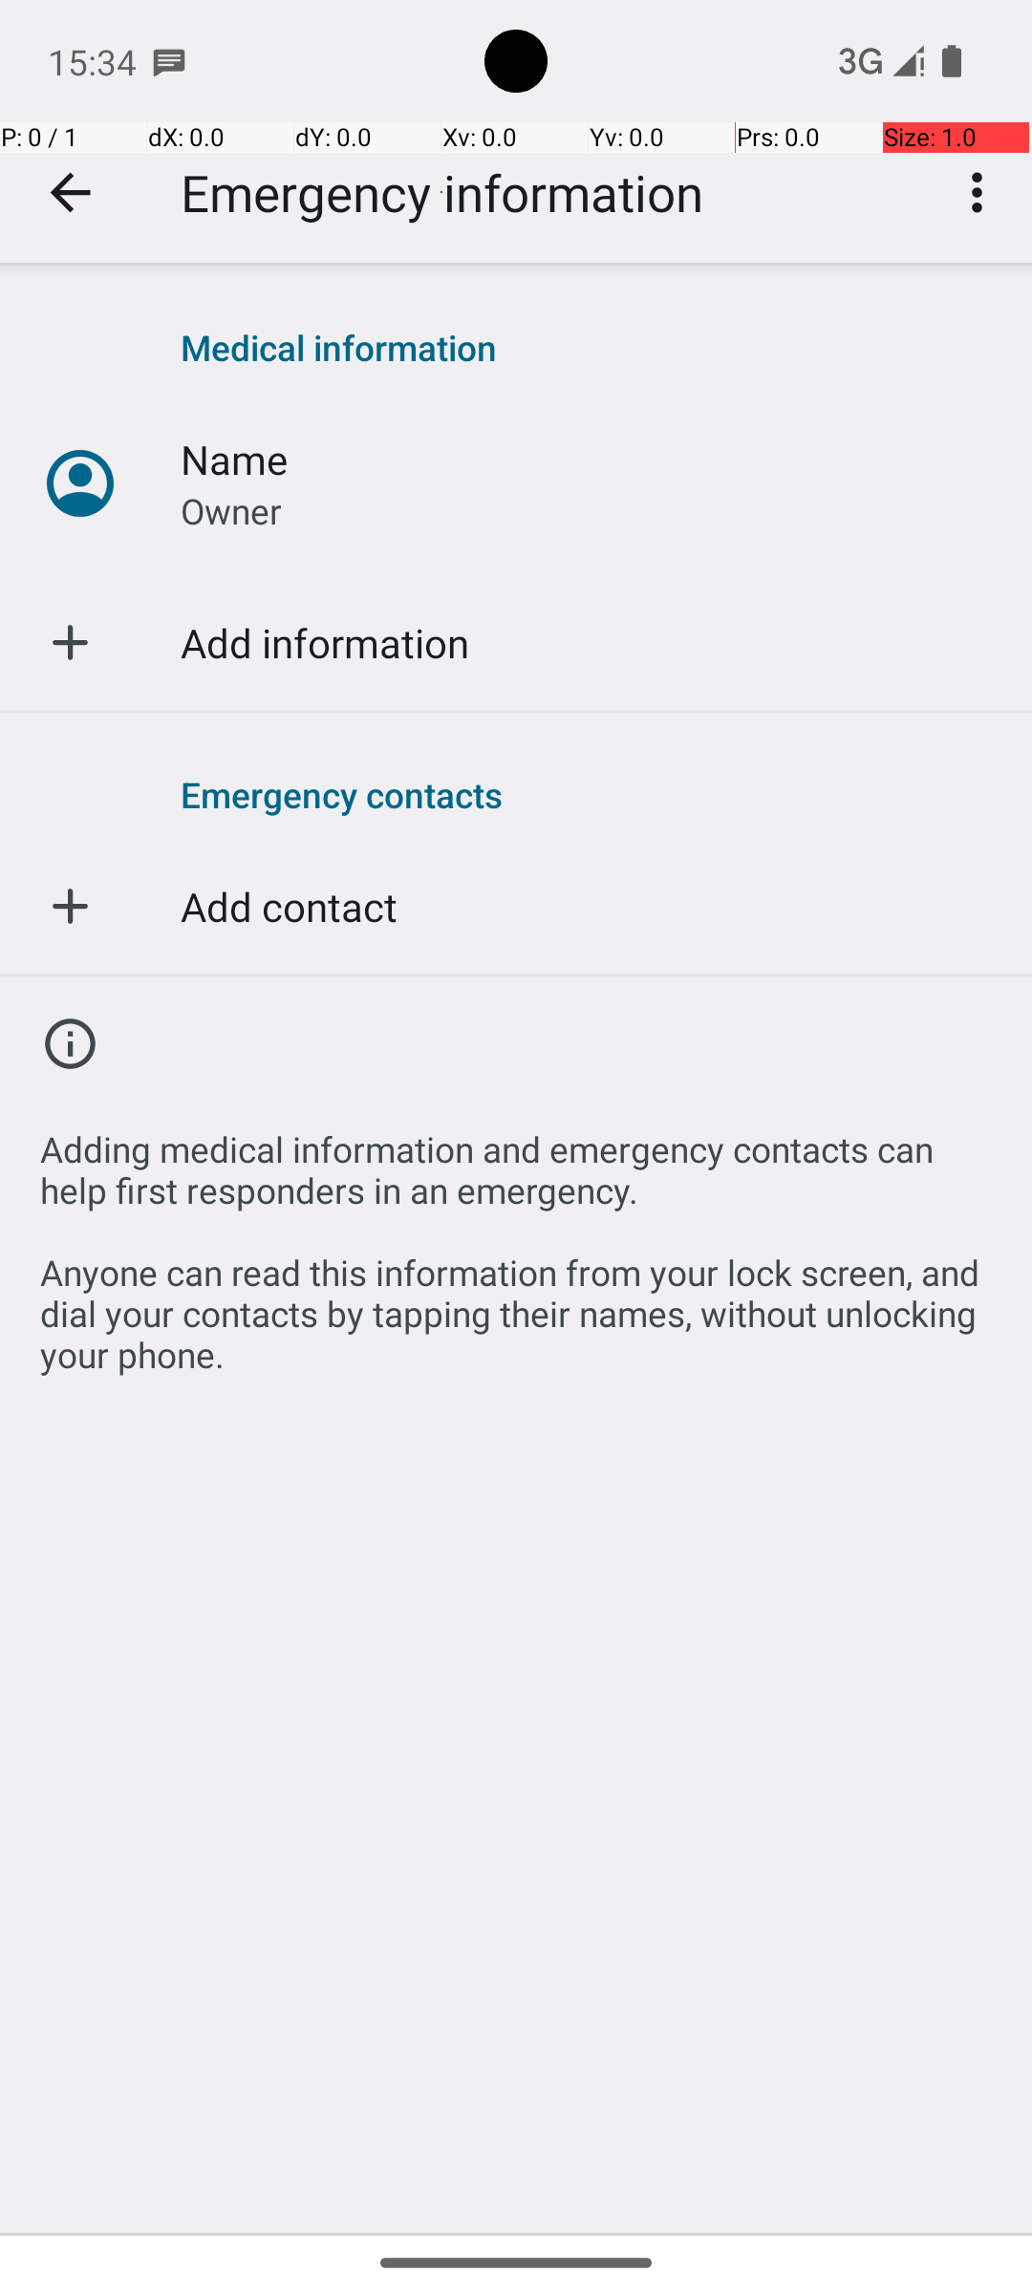 The height and width of the screenshot is (2293, 1032). Describe the element at coordinates (231, 510) in the screenshot. I see `Owner` at that location.